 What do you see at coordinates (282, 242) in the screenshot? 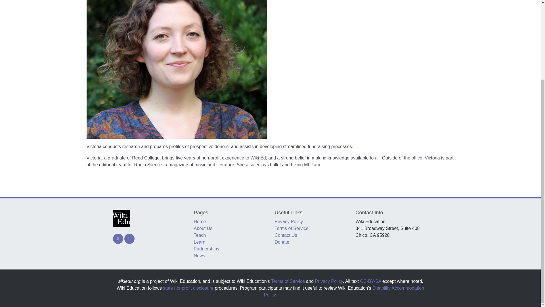
I see `Donate` at bounding box center [282, 242].